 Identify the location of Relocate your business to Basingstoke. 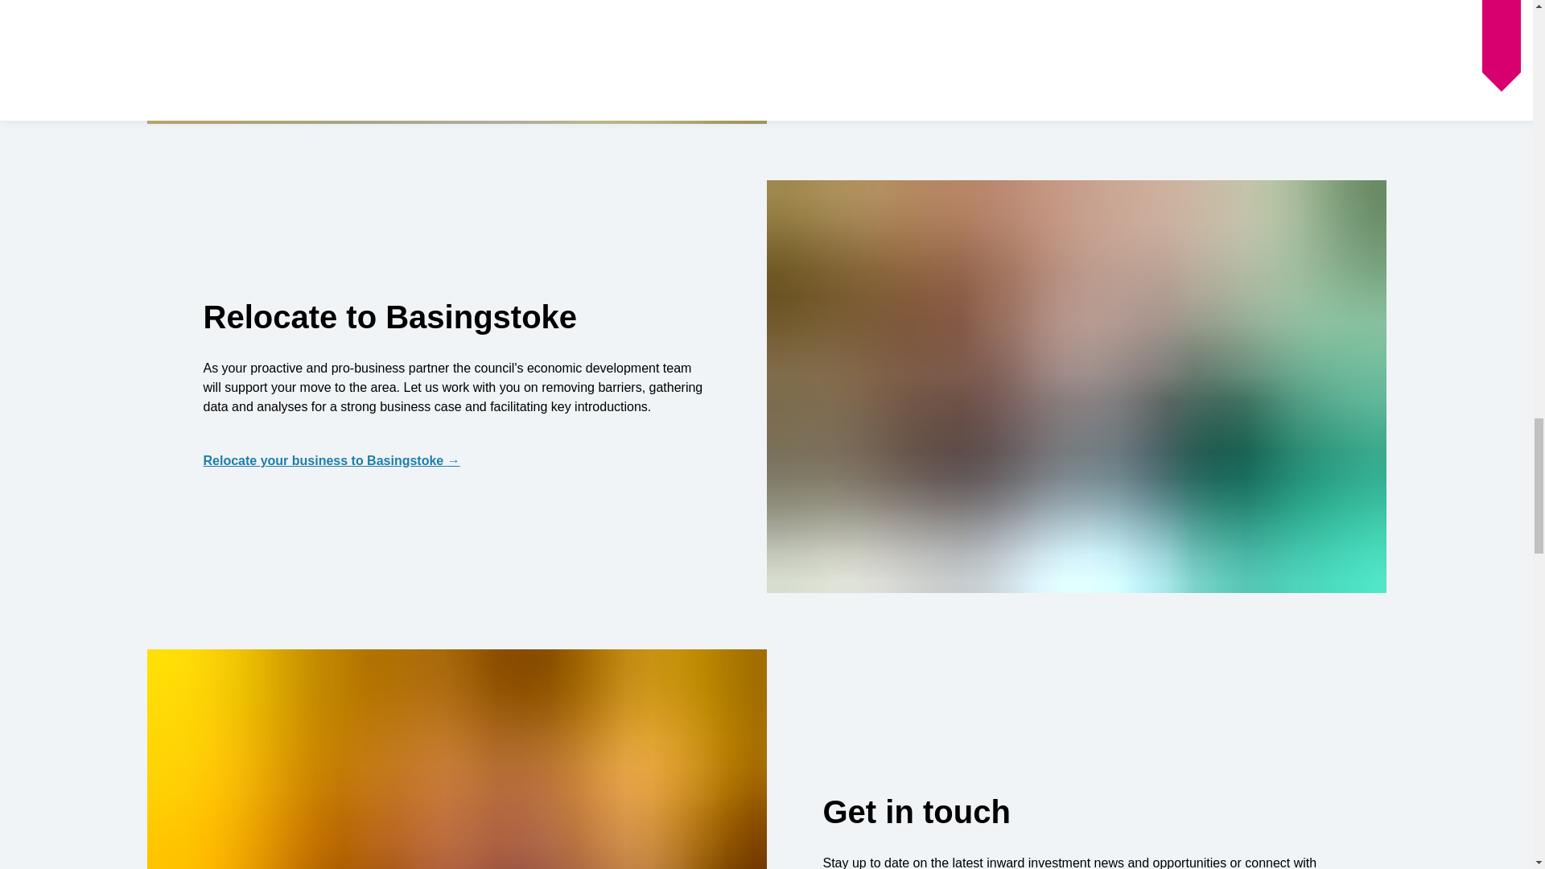
(455, 460).